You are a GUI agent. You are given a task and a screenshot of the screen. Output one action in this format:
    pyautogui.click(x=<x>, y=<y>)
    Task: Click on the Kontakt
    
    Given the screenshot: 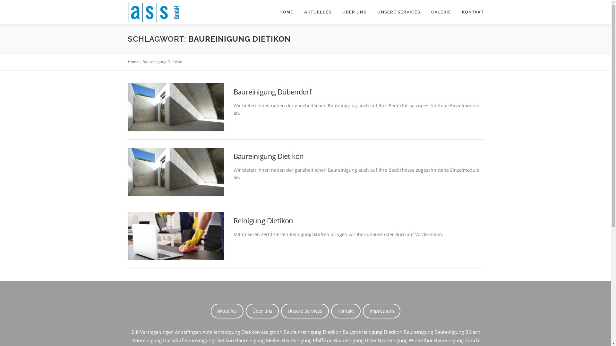 What is the action you would take?
    pyautogui.click(x=346, y=311)
    